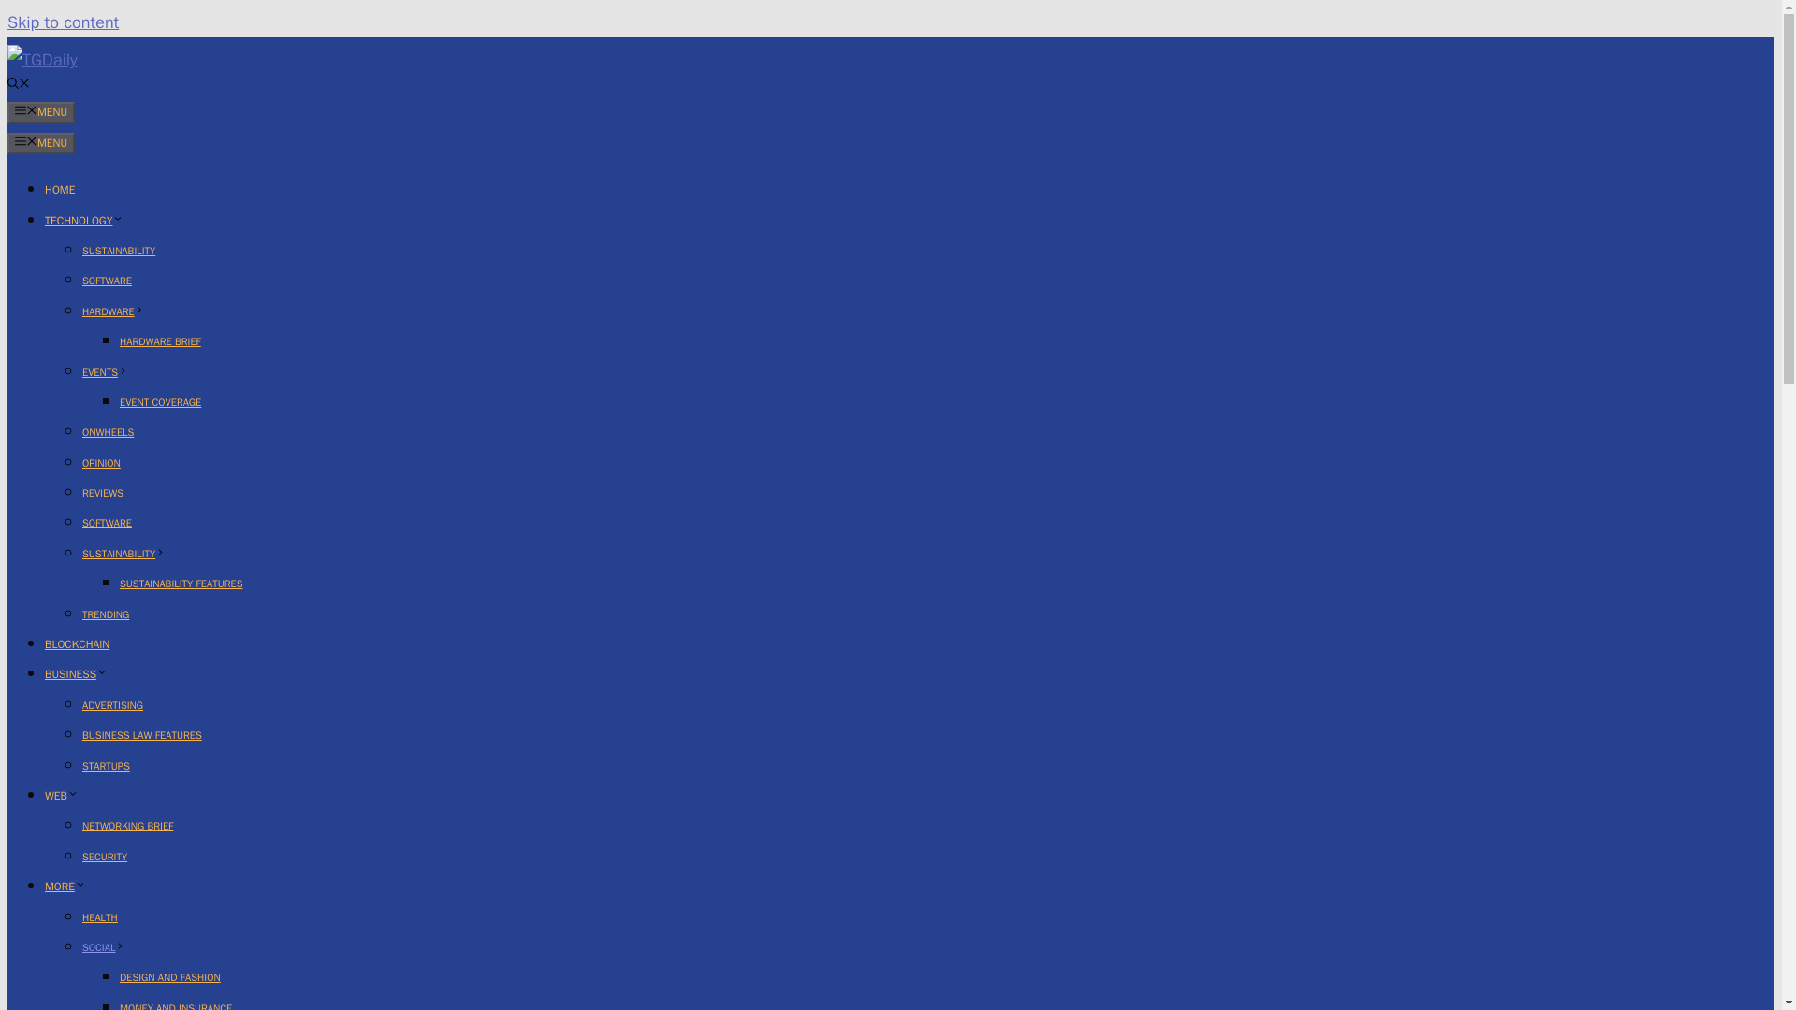 This screenshot has width=1796, height=1010. What do you see at coordinates (176, 1006) in the screenshot?
I see `MONEY AND INSURANCE` at bounding box center [176, 1006].